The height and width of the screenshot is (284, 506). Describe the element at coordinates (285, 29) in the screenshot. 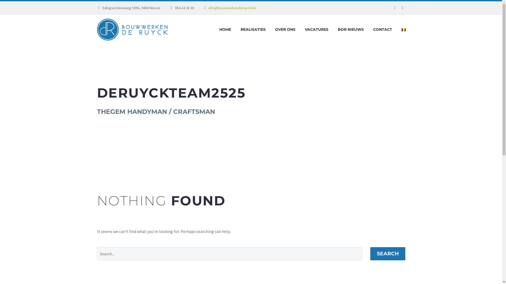

I see `OVER ONS` at that location.